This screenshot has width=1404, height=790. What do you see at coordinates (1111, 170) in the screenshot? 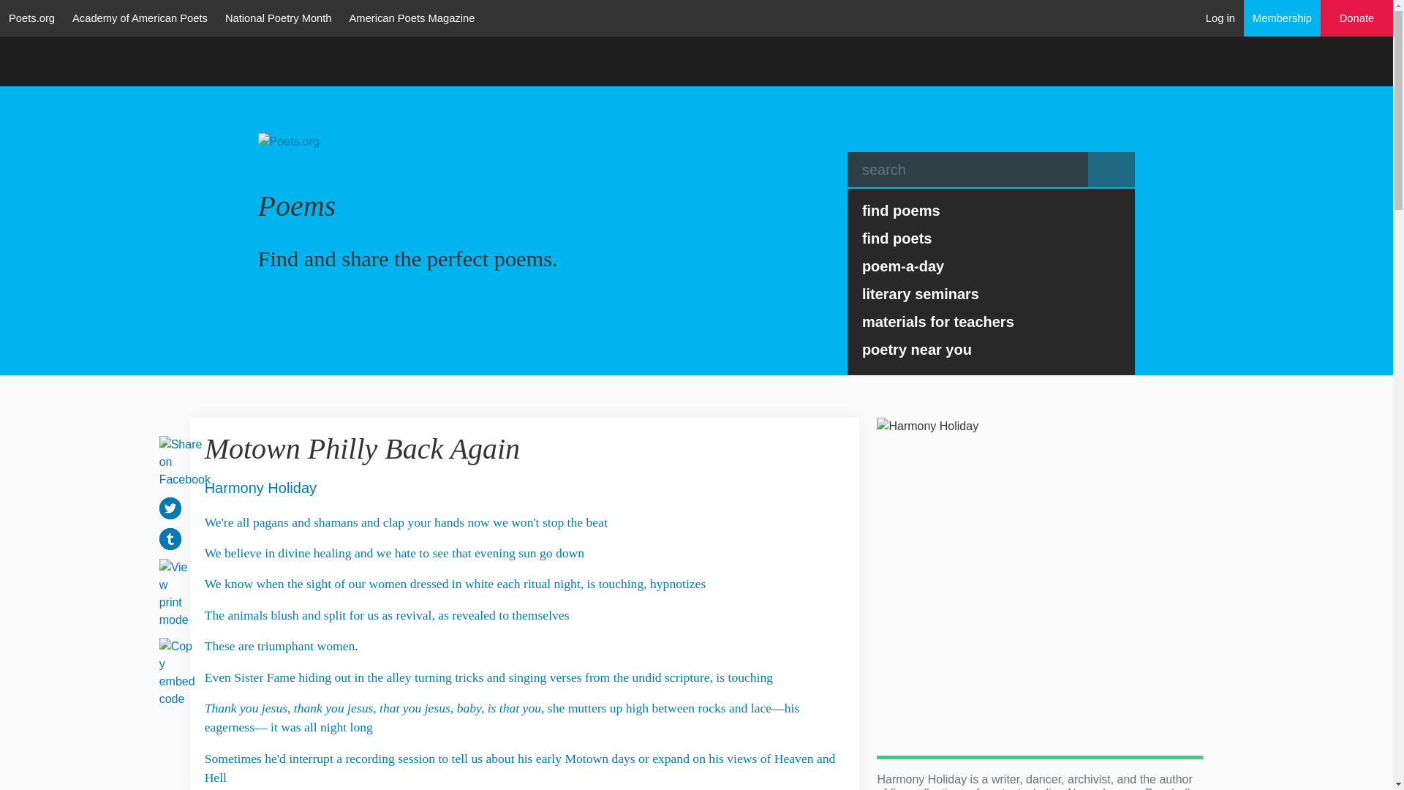
I see `Submit` at bounding box center [1111, 170].